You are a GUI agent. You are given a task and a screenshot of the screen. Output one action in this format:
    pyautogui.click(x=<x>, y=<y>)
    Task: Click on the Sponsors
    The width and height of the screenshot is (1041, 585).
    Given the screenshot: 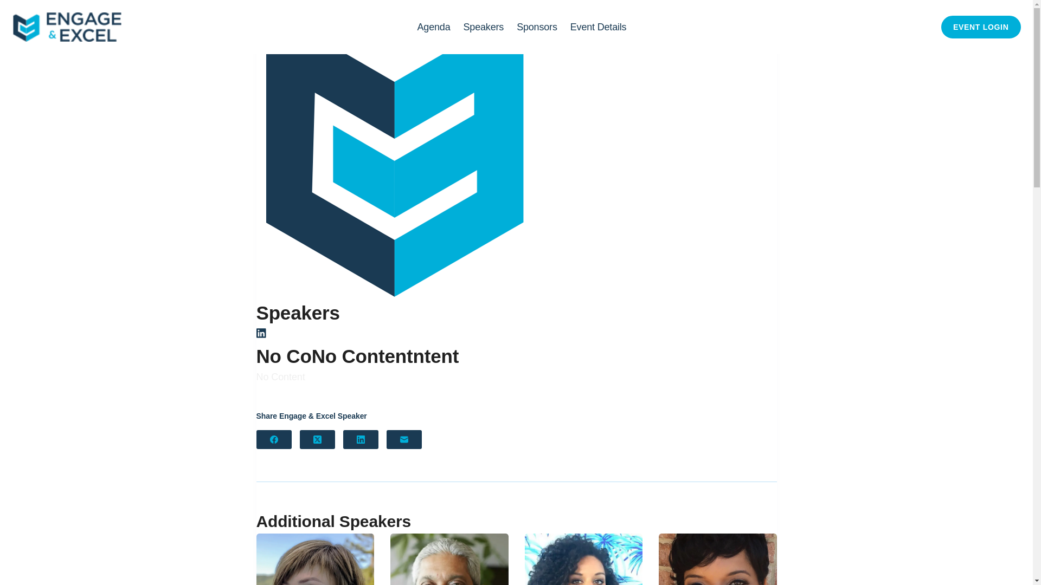 What is the action you would take?
    pyautogui.click(x=537, y=27)
    